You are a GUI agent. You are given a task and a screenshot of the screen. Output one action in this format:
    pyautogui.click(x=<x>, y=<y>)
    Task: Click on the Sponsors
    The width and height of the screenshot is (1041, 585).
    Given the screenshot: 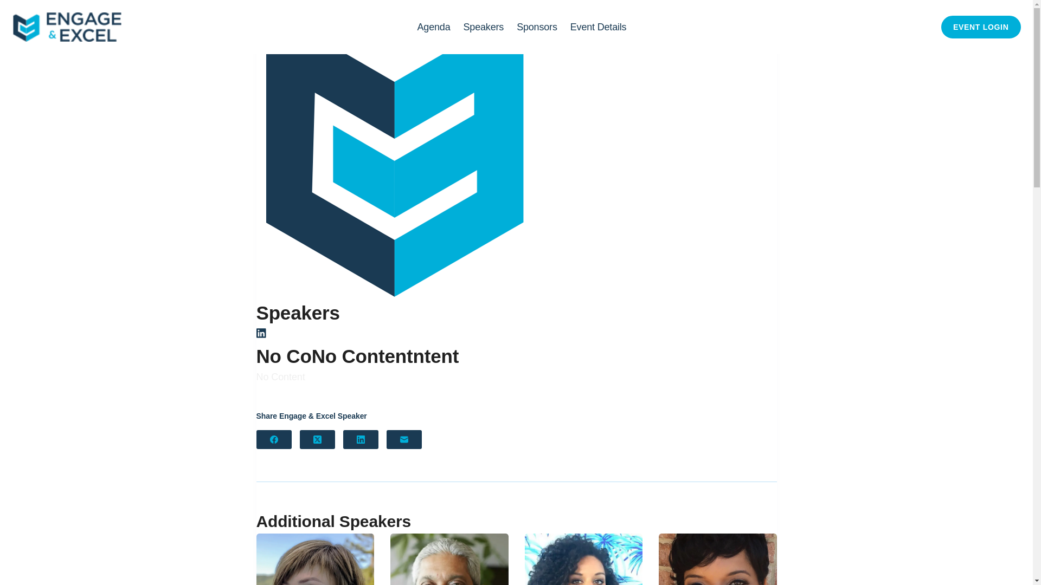 What is the action you would take?
    pyautogui.click(x=537, y=27)
    